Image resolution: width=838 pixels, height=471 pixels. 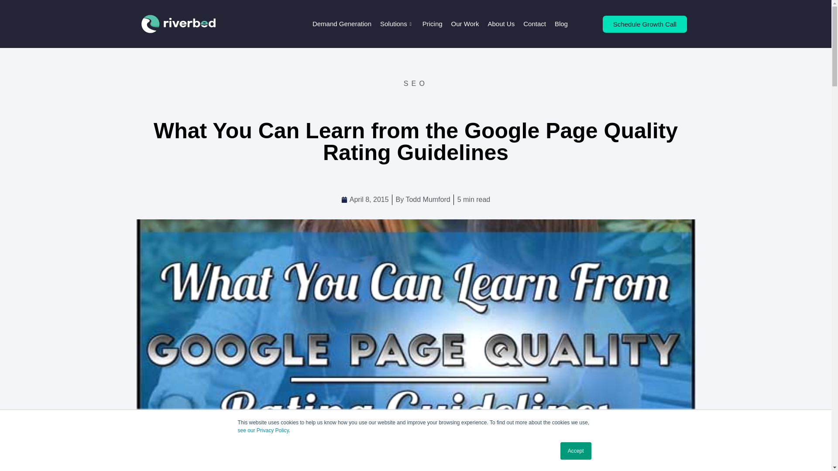 What do you see at coordinates (397, 24) in the screenshot?
I see `Solutions` at bounding box center [397, 24].